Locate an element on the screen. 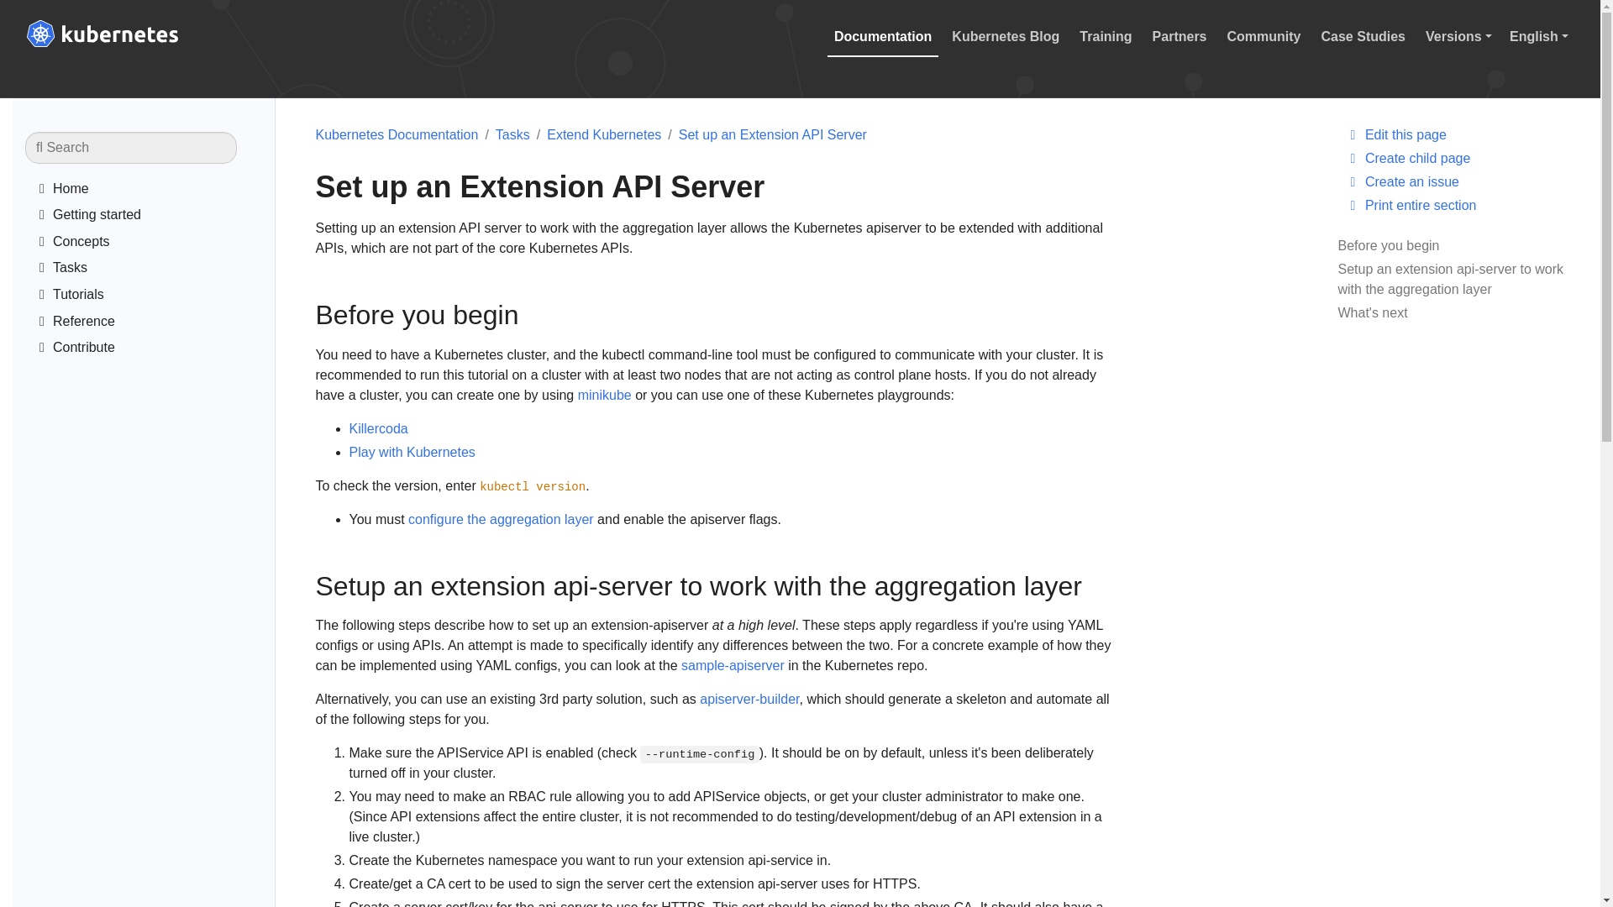 The height and width of the screenshot is (907, 1613). Case Studies is located at coordinates (1363, 36).